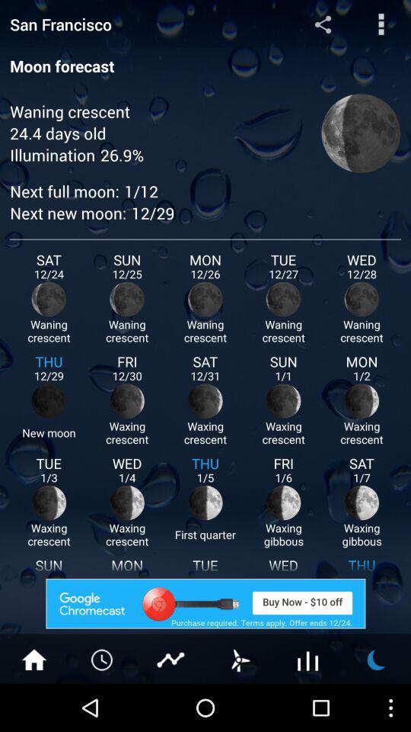  Describe the element at coordinates (205, 604) in the screenshot. I see `buy selection` at that location.